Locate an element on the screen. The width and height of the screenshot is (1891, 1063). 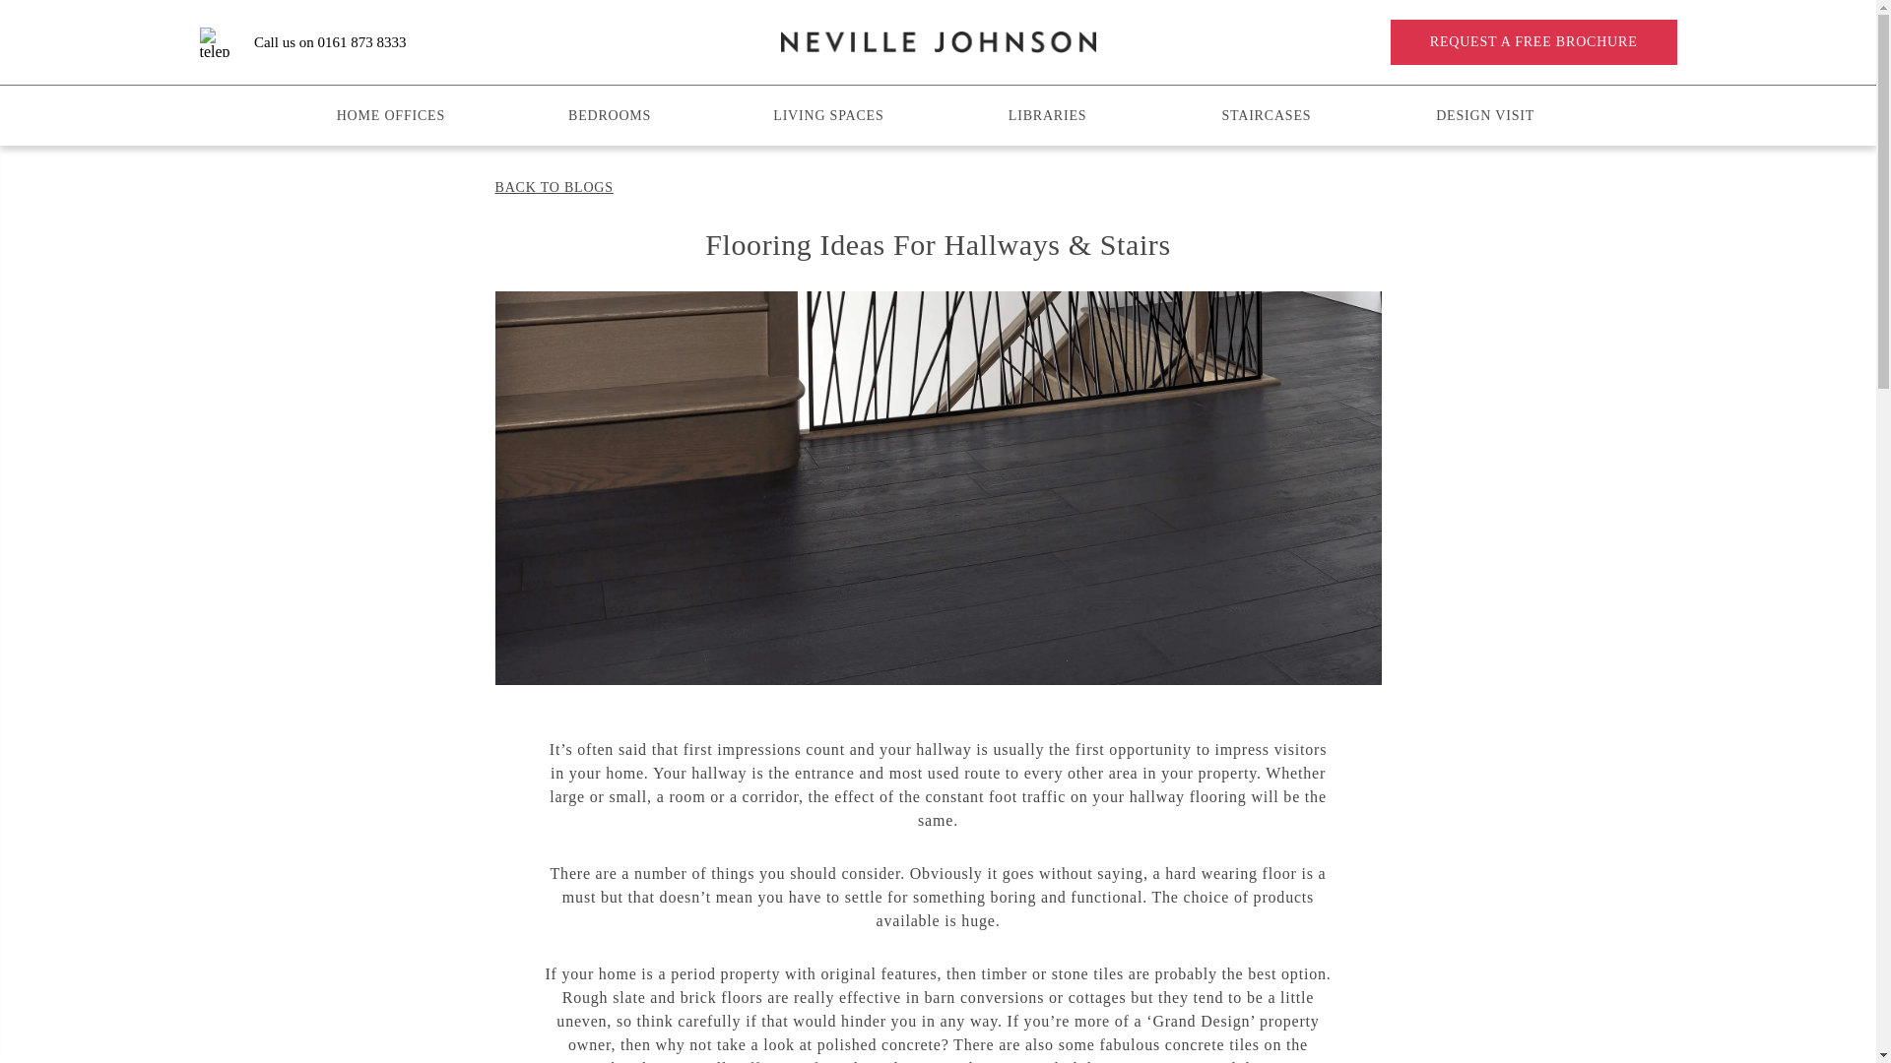
DESIGN VISIT is located at coordinates (1485, 115).